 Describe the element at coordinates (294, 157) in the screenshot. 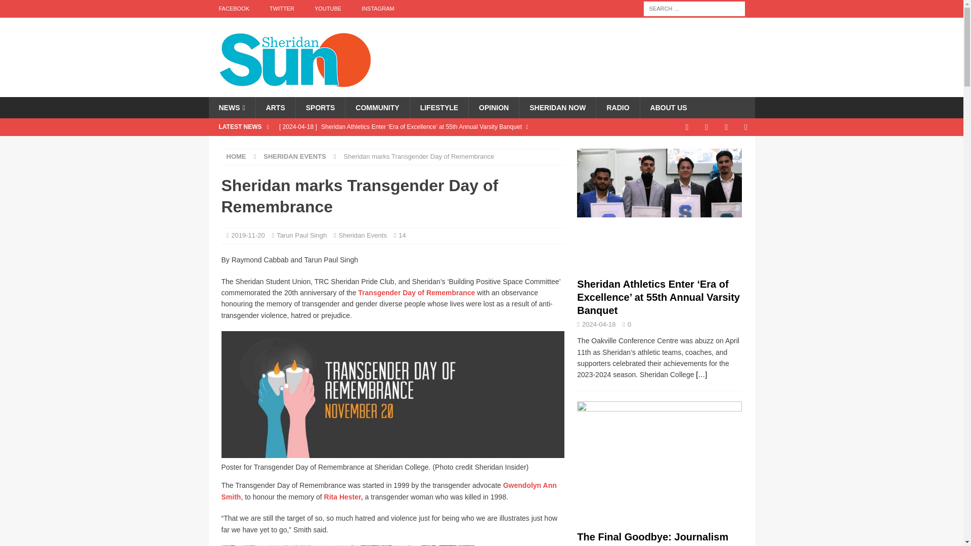

I see `SHERIDAN EVENTS` at that location.